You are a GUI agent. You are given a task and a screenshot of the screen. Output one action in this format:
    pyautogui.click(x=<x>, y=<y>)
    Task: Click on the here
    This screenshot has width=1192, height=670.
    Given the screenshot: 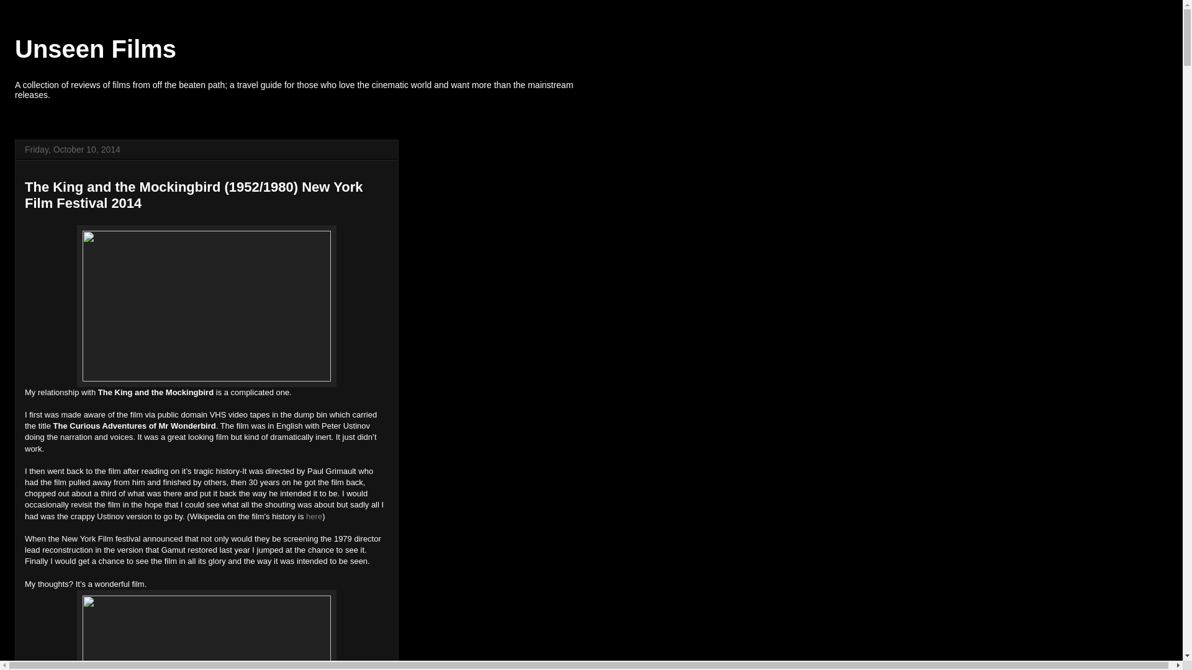 What is the action you would take?
    pyautogui.click(x=313, y=516)
    